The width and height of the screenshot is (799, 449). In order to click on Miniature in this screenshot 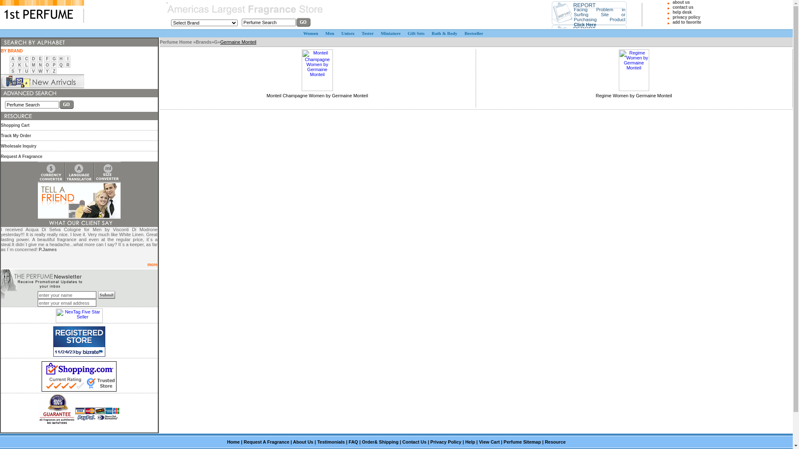, I will do `click(390, 33)`.